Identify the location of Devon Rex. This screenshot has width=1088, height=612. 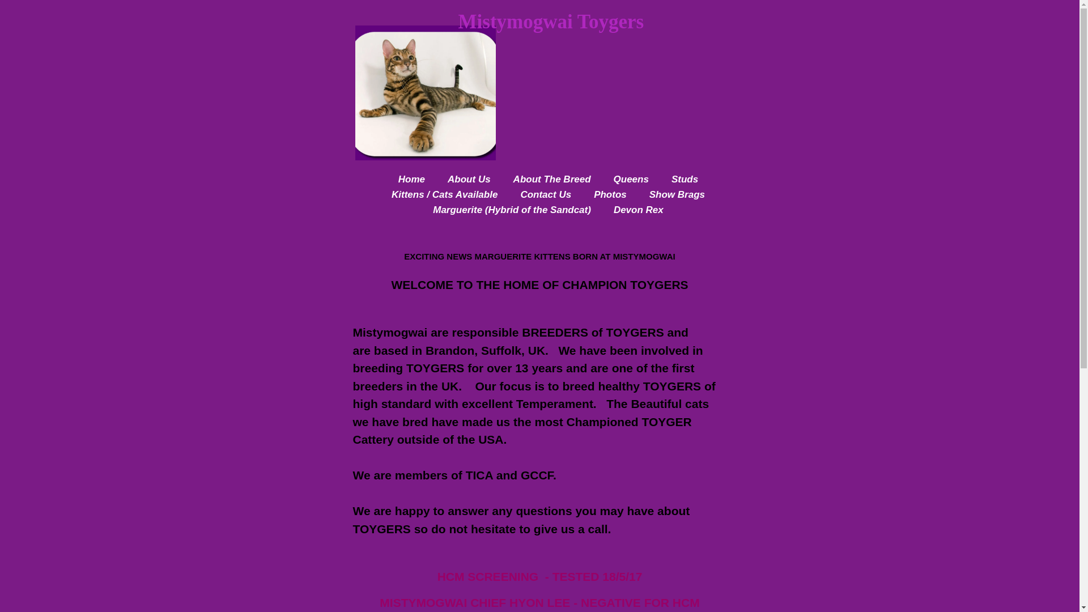
(638, 210).